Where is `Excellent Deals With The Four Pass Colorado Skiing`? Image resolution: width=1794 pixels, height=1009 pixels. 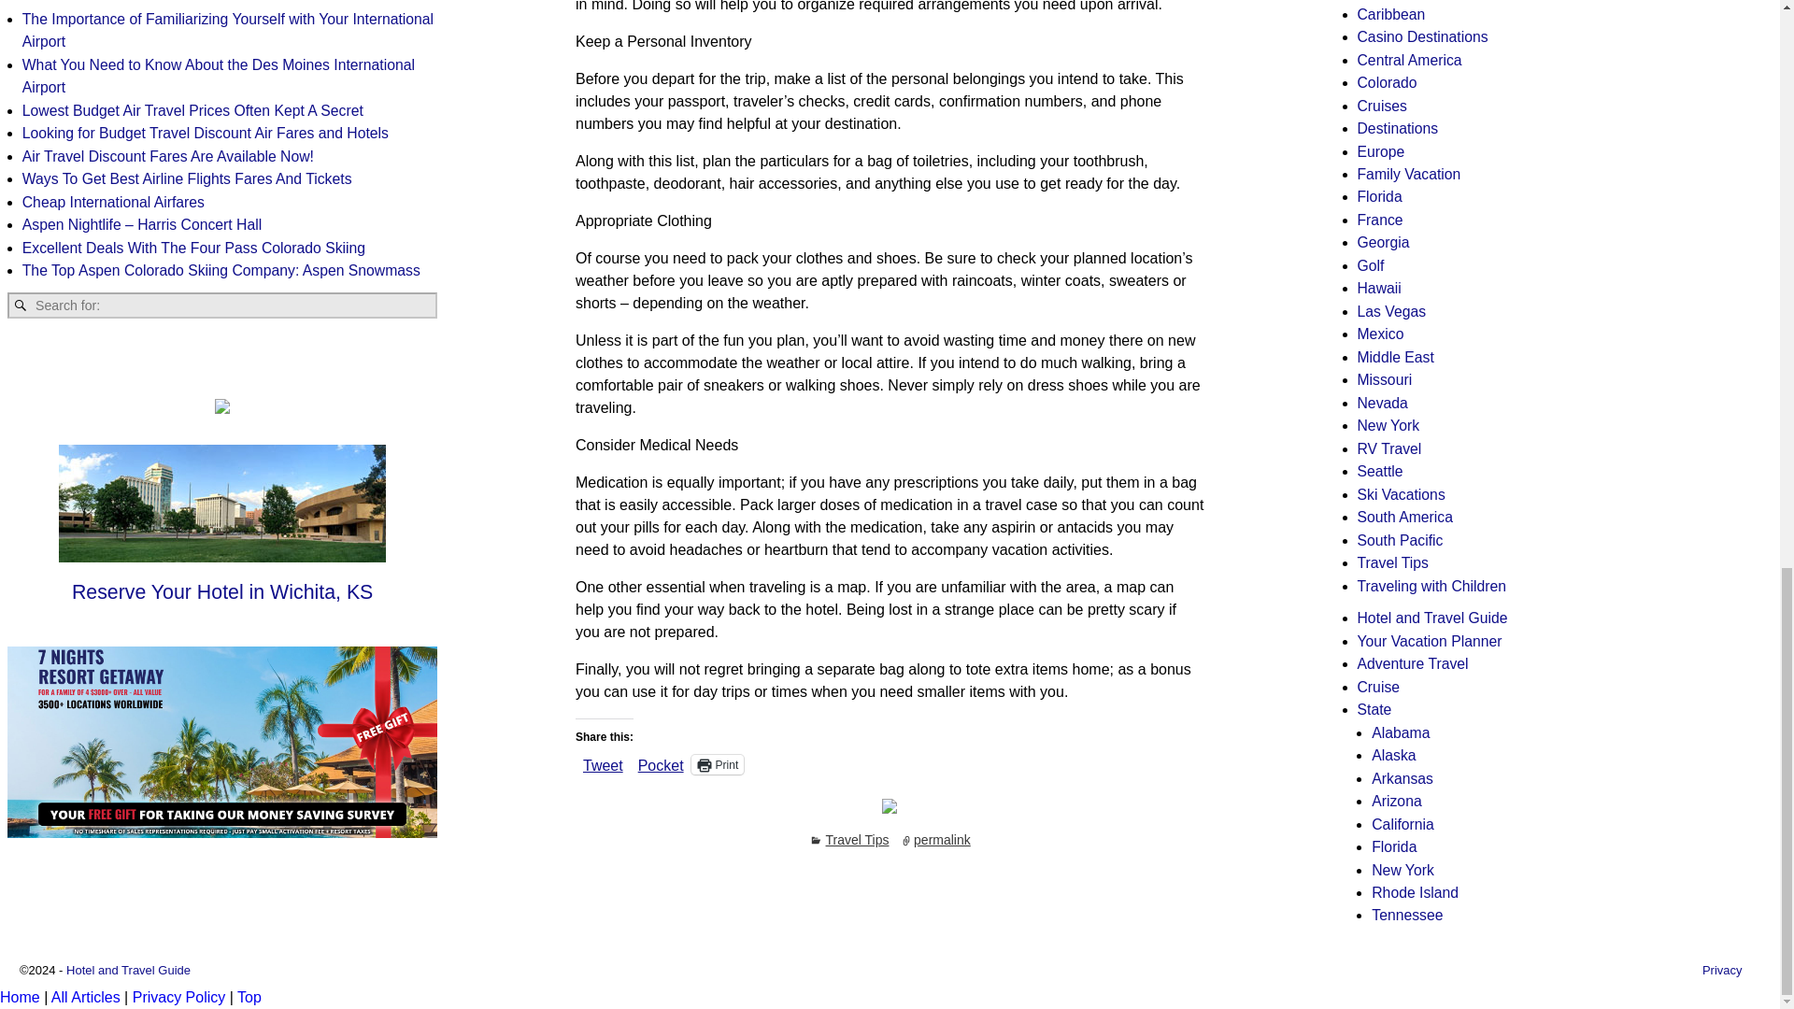 Excellent Deals With The Four Pass Colorado Skiing is located at coordinates (193, 249).